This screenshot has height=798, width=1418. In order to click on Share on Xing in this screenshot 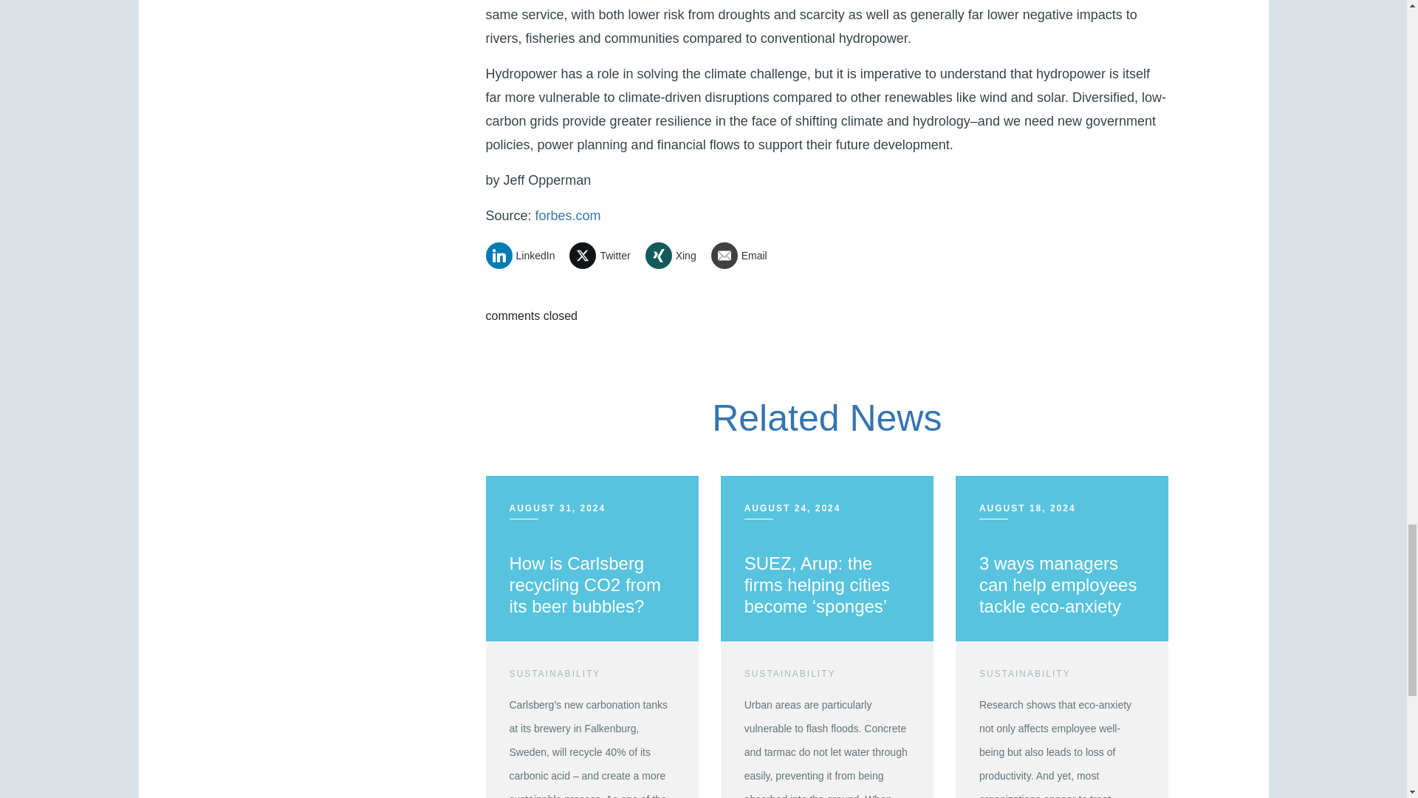, I will do `click(677, 256)`.